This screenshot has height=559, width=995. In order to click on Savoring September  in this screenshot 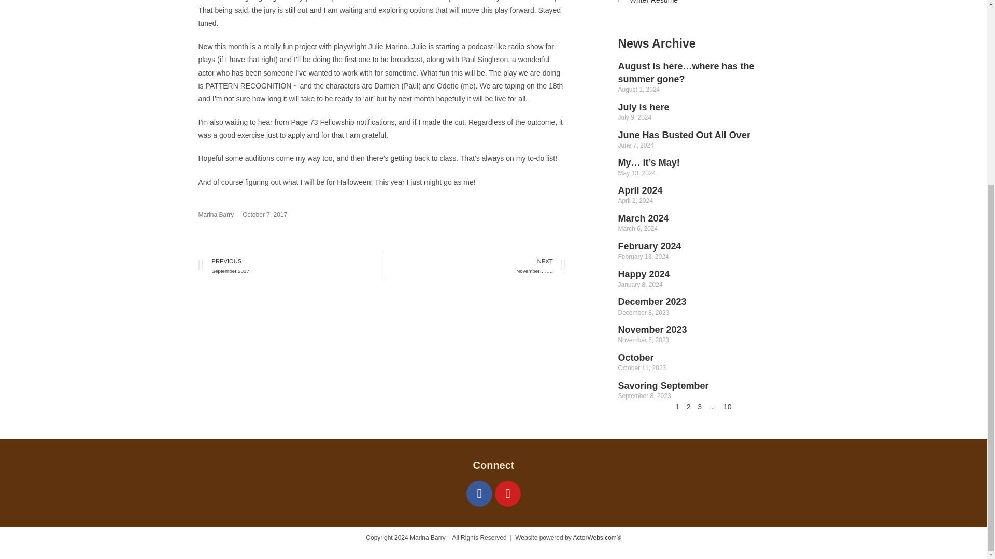, I will do `click(290, 266)`.